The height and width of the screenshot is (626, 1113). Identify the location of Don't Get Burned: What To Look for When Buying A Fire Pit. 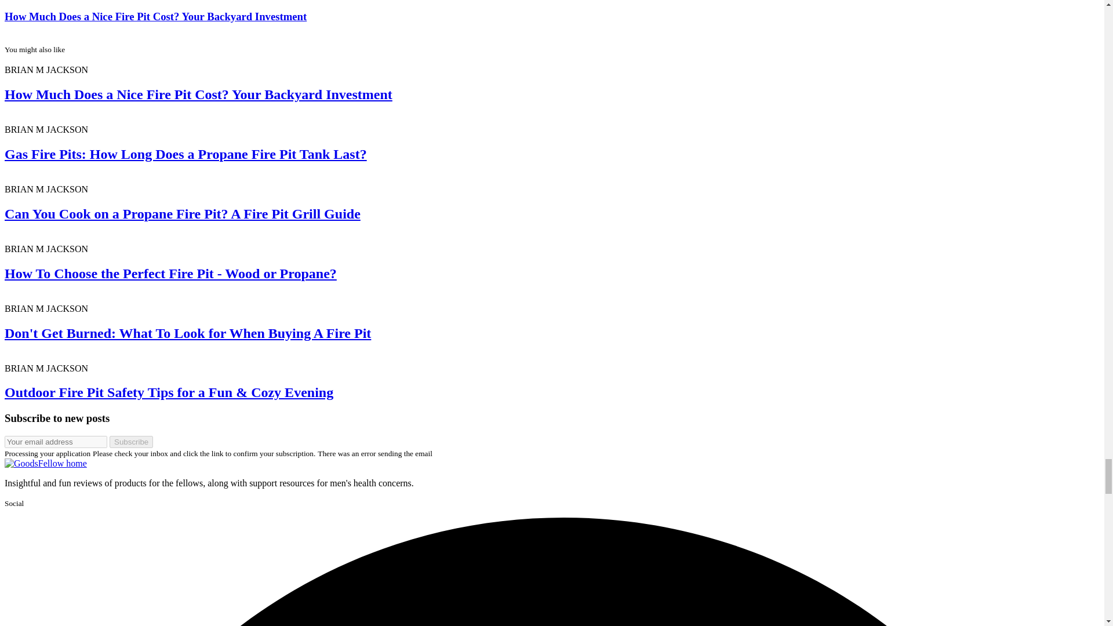
(187, 333).